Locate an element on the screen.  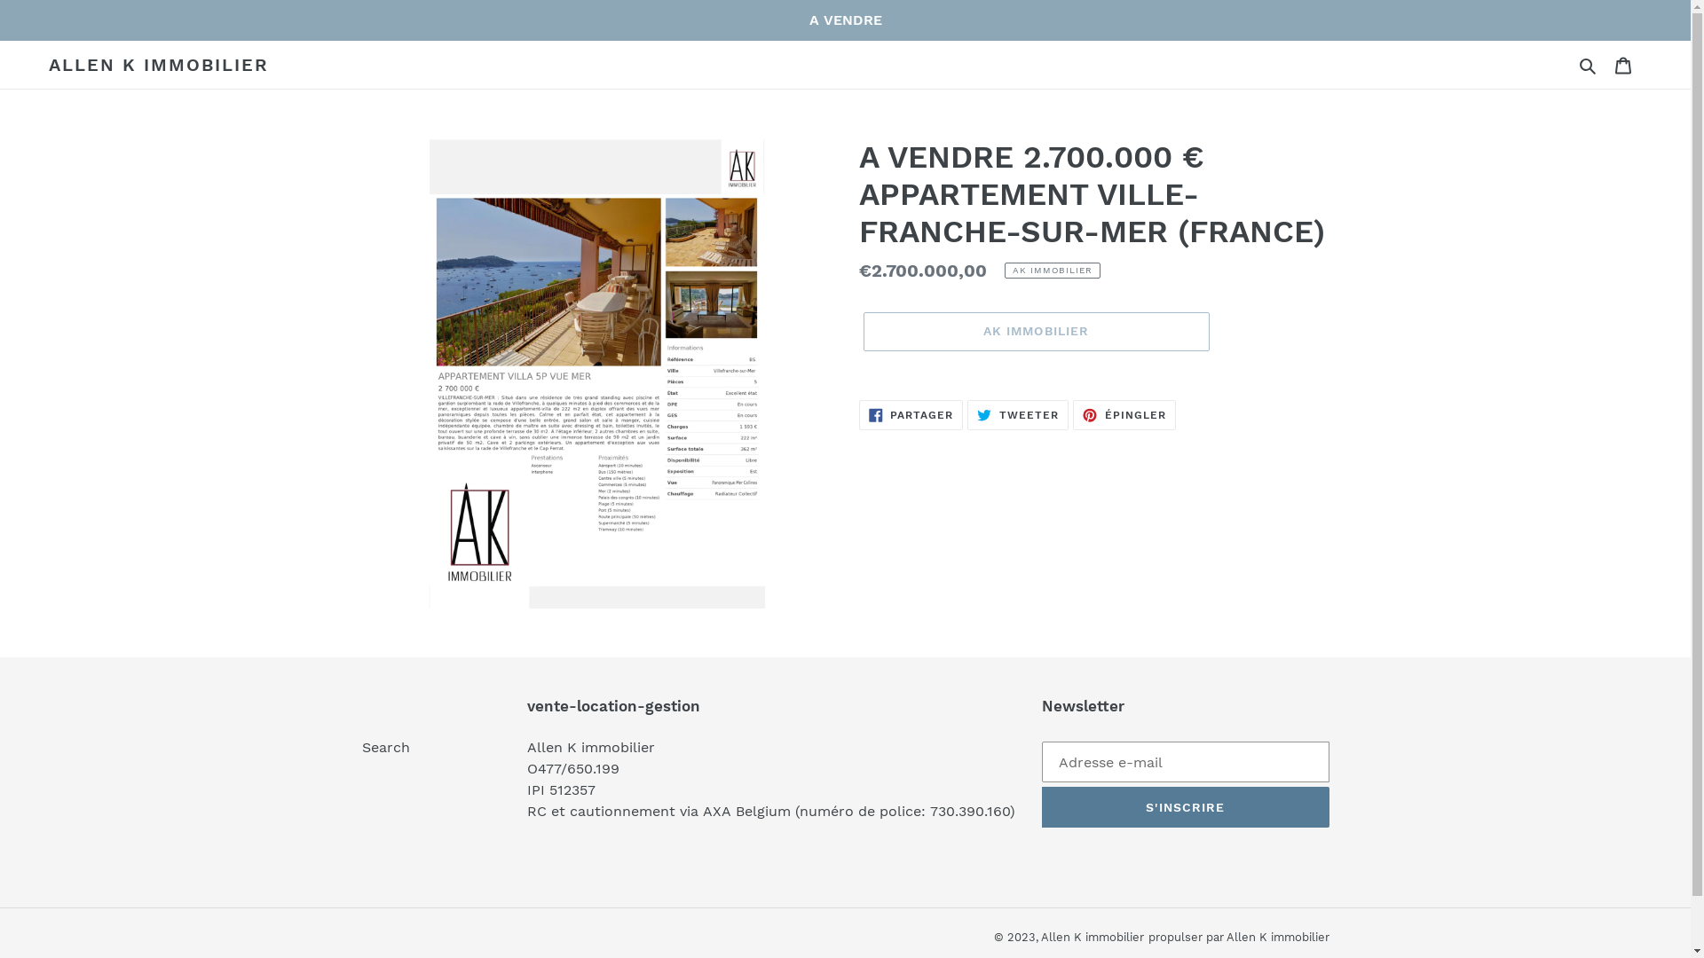
propulser par Allen K immobilier is located at coordinates (1239, 937).